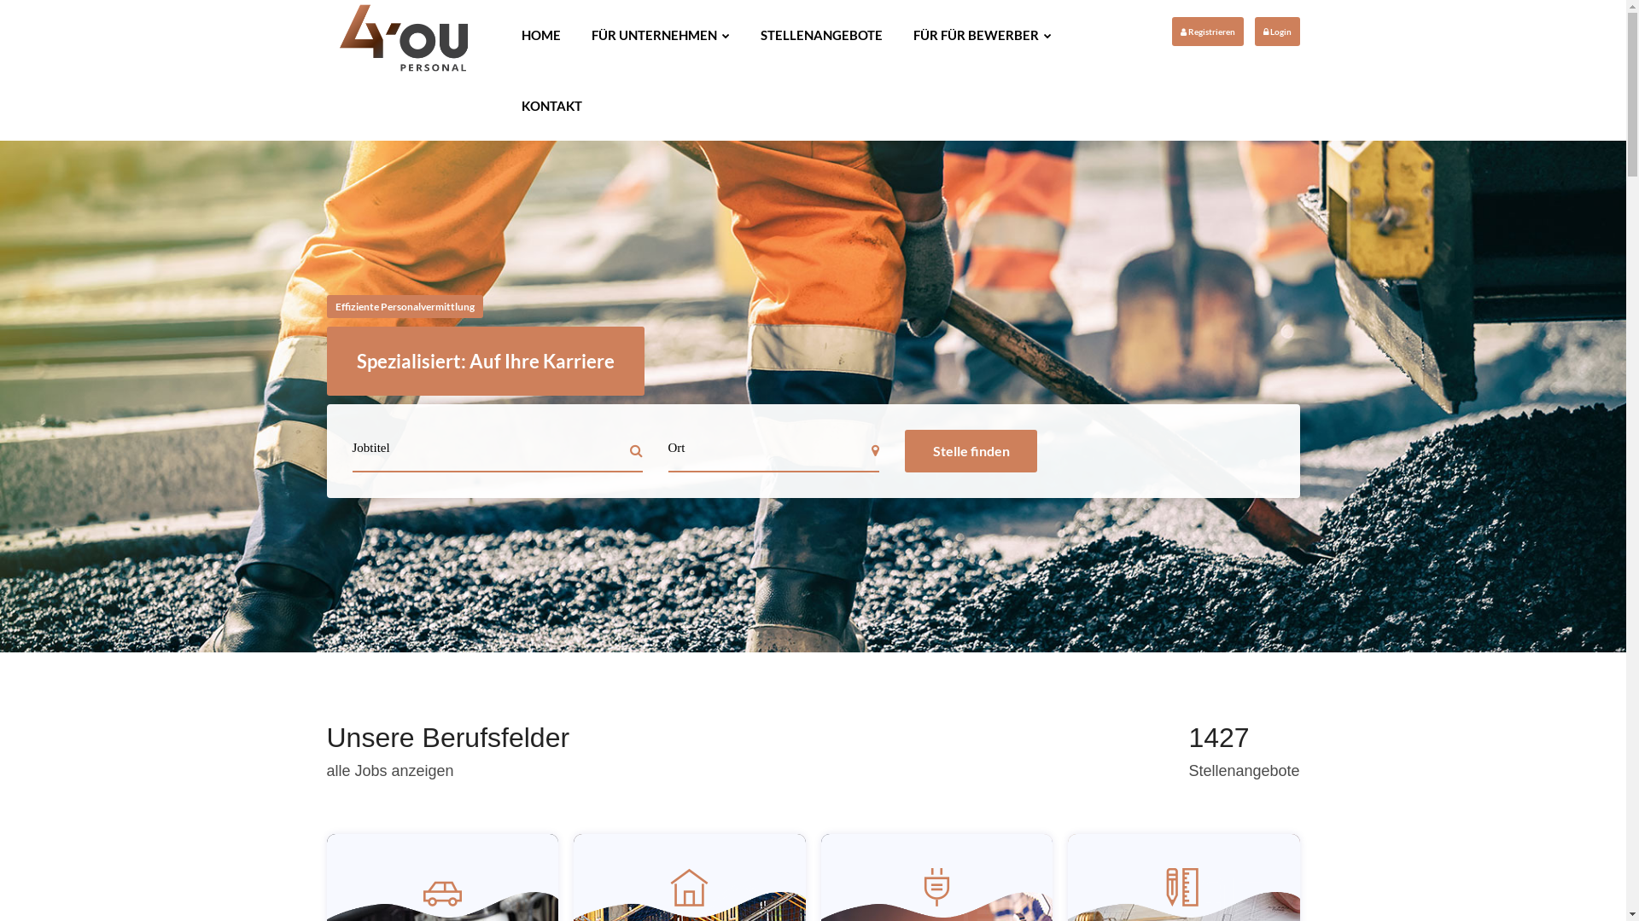 The height and width of the screenshot is (921, 1639). Describe the element at coordinates (1207, 32) in the screenshot. I see ` Registrieren` at that location.